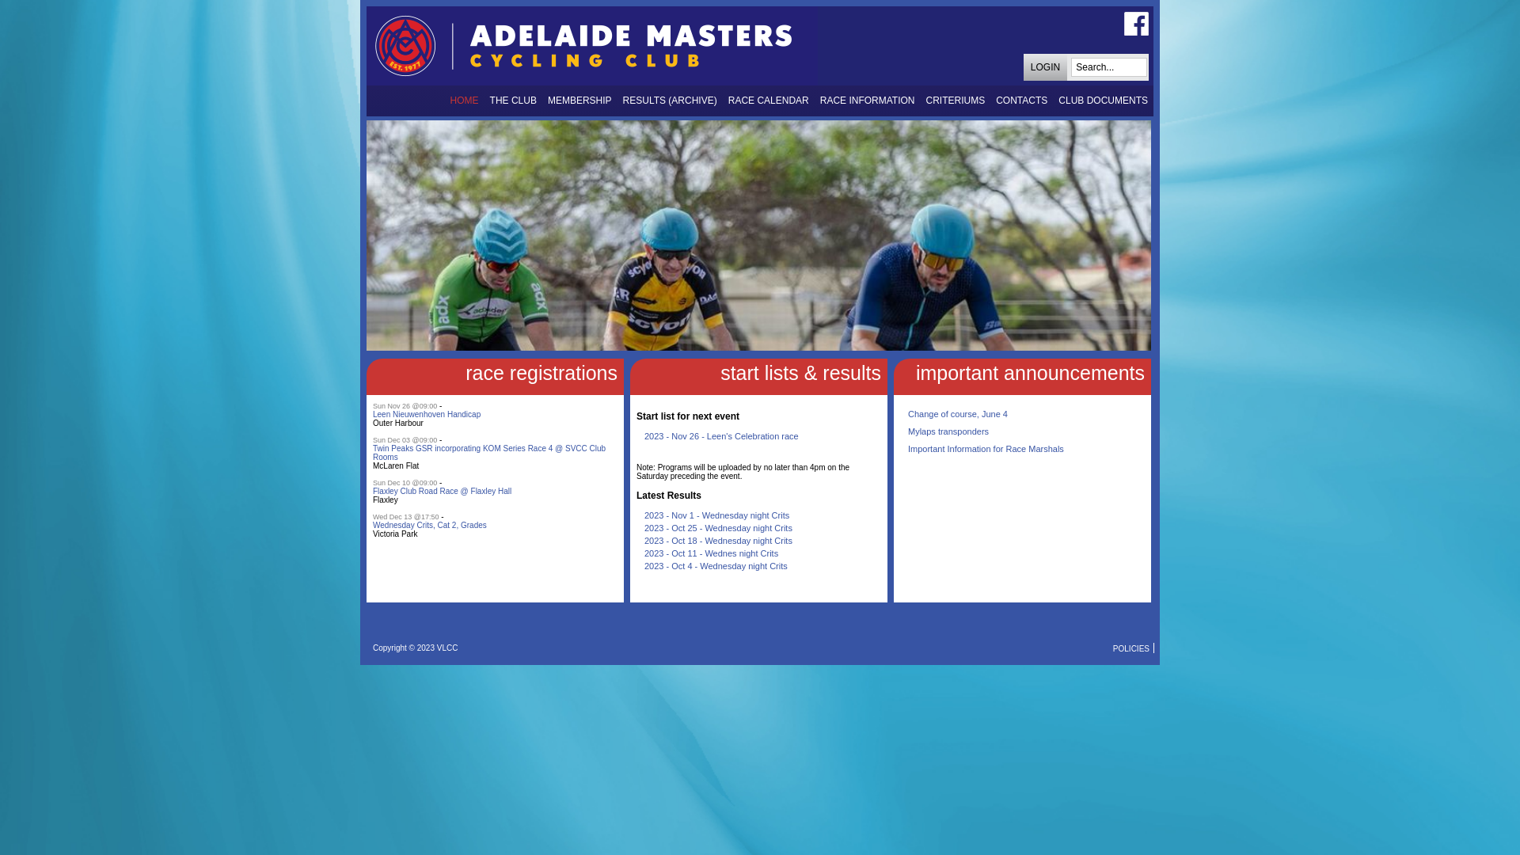 This screenshot has height=855, width=1520. What do you see at coordinates (579, 101) in the screenshot?
I see `MEMBERSHIP` at bounding box center [579, 101].